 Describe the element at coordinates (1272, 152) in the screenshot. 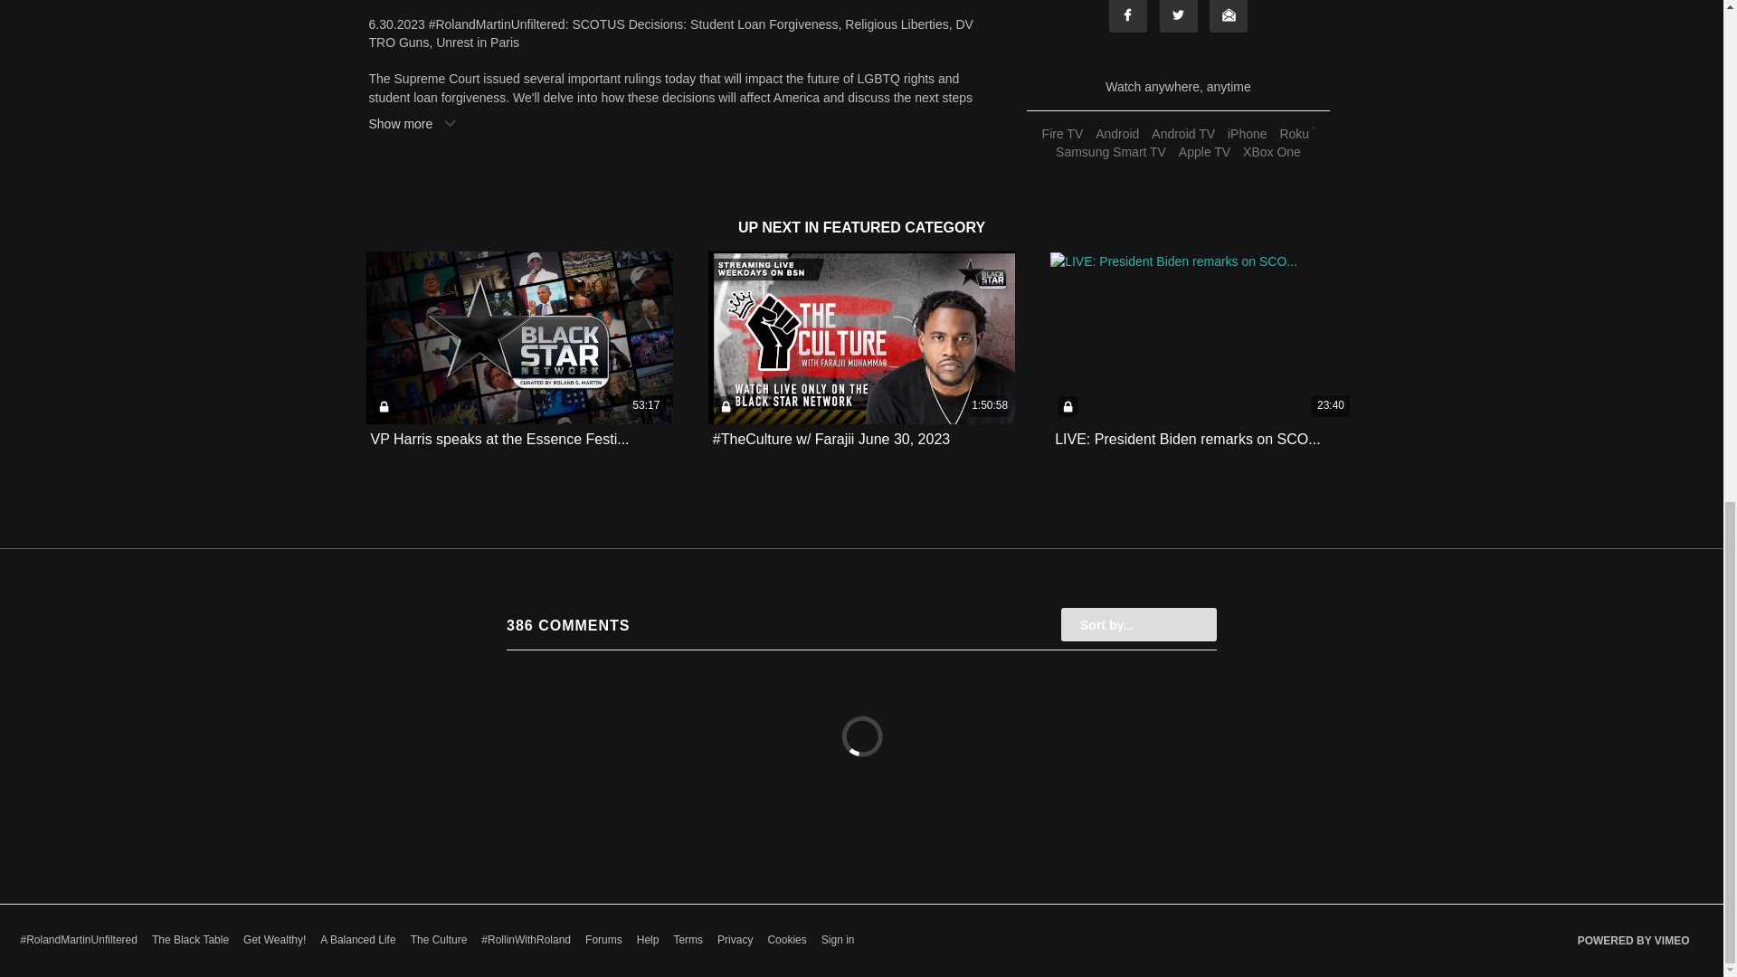

I see `XBox One` at that location.